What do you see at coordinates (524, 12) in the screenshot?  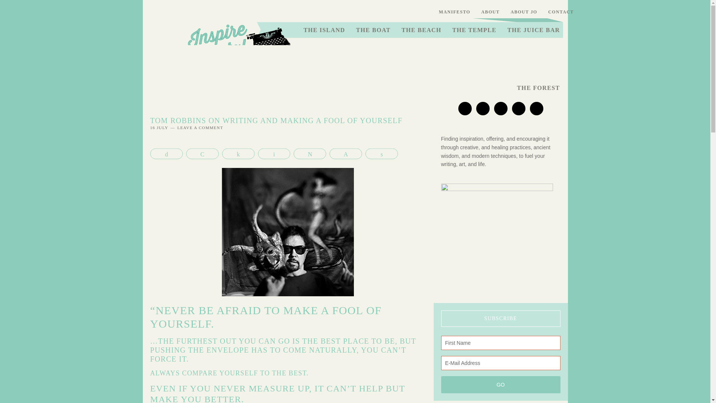 I see `ABOUT JO` at bounding box center [524, 12].